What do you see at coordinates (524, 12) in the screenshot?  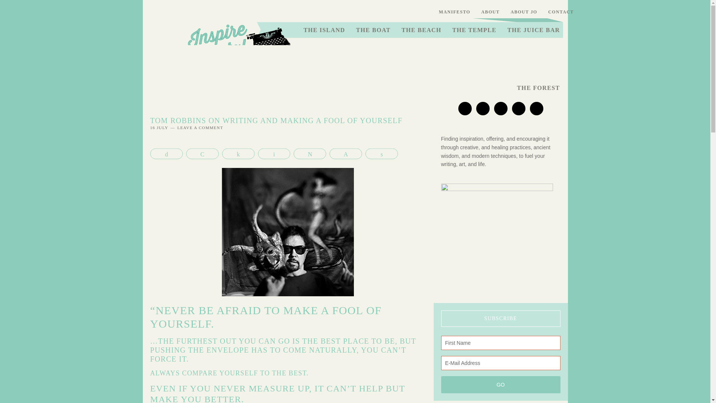 I see `ABOUT JO` at bounding box center [524, 12].